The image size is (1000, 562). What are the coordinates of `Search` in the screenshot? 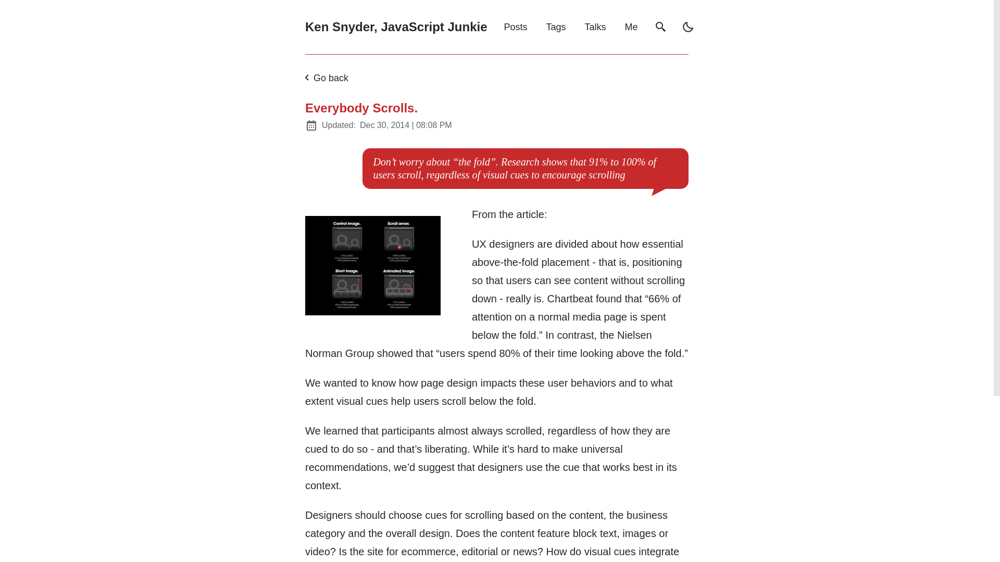 It's located at (660, 27).